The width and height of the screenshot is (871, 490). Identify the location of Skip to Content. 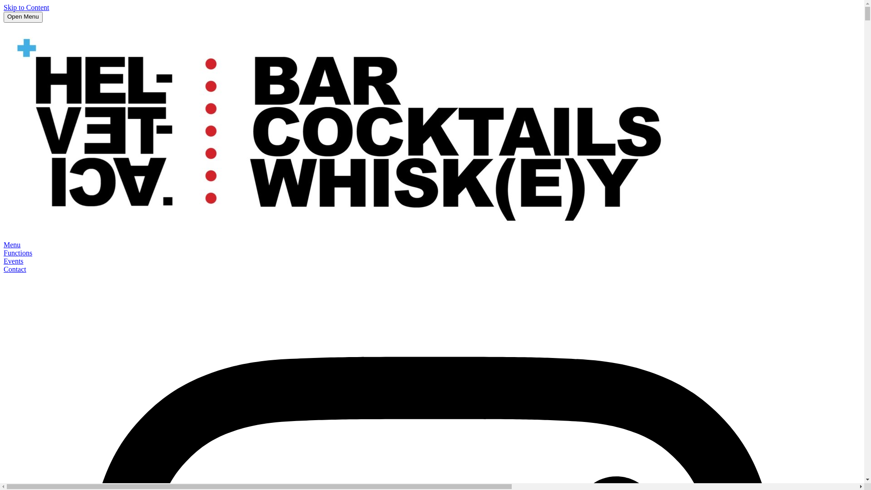
(26, 7).